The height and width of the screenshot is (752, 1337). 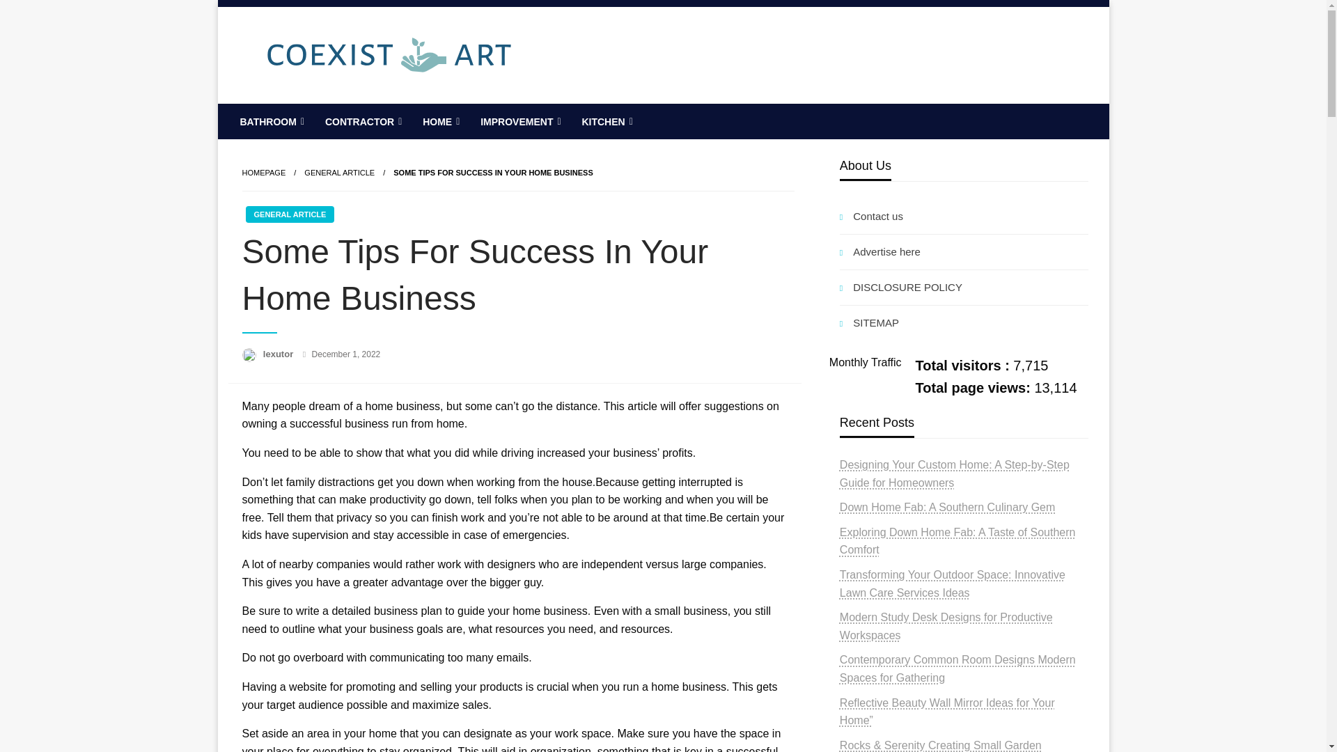 What do you see at coordinates (263, 172) in the screenshot?
I see `Homepage` at bounding box center [263, 172].